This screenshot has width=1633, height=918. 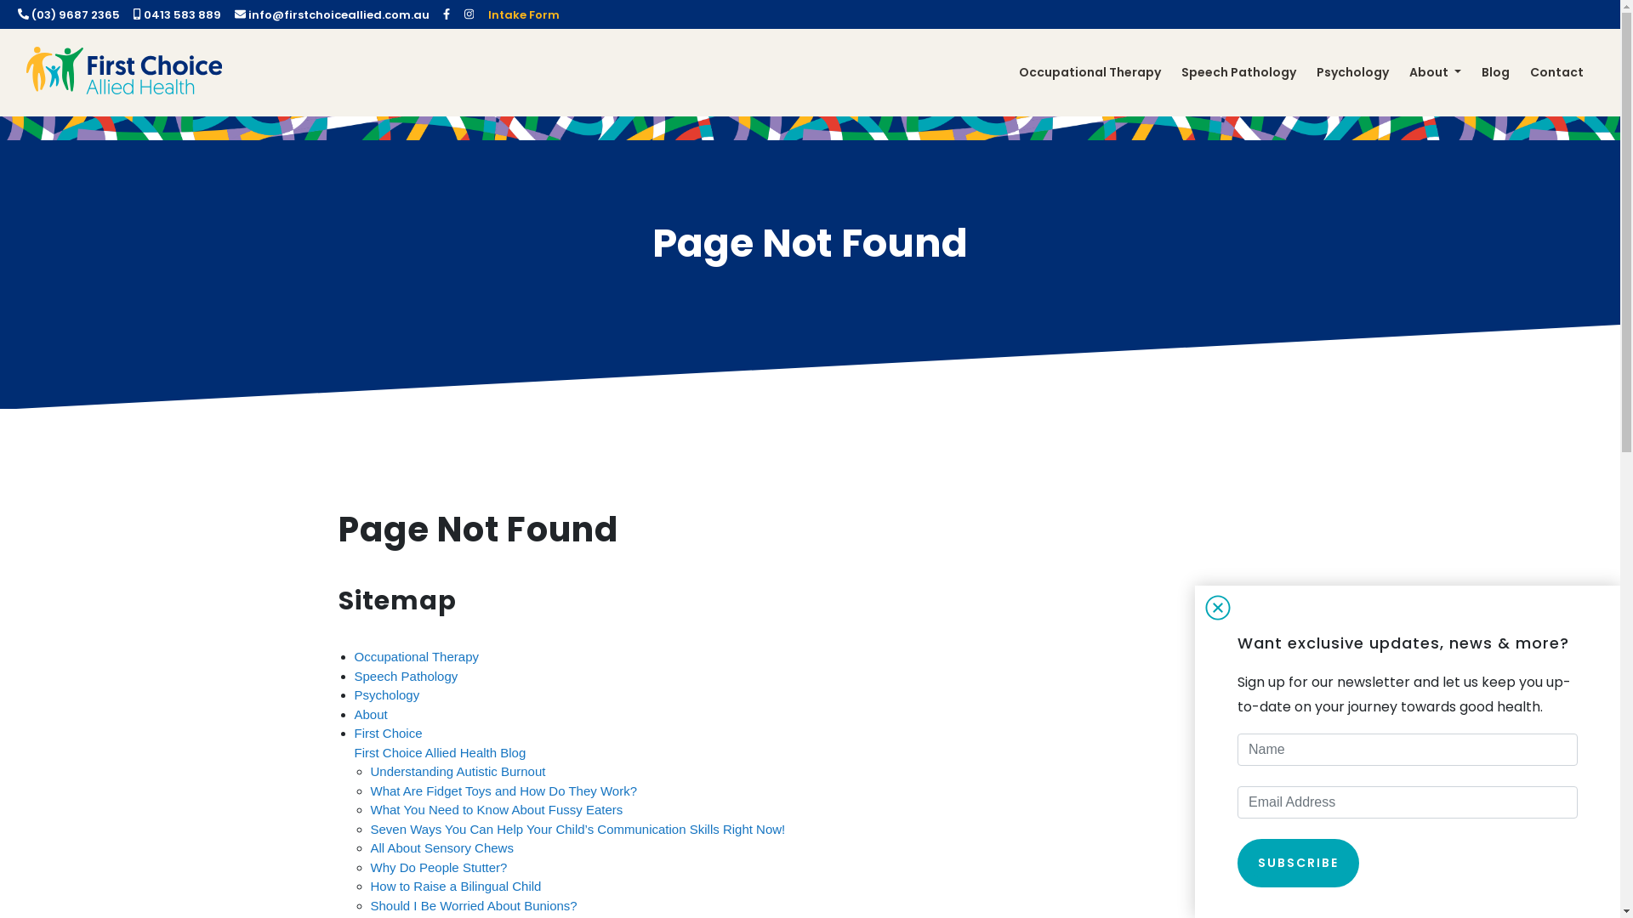 I want to click on Psychology, so click(x=1352, y=73).